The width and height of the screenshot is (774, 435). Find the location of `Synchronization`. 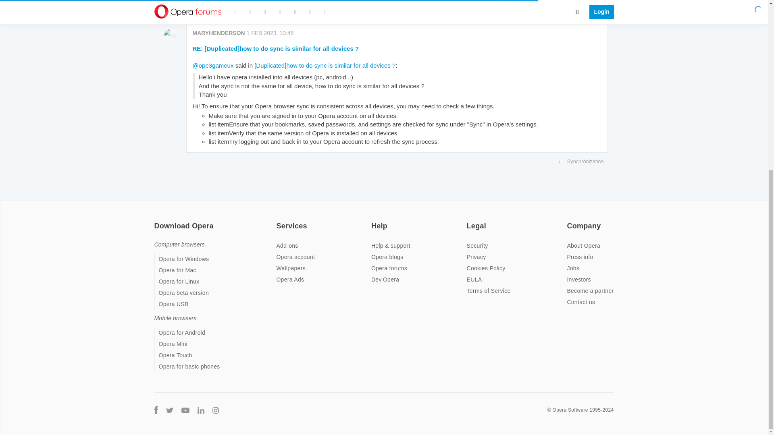

Synchronization is located at coordinates (395, 161).